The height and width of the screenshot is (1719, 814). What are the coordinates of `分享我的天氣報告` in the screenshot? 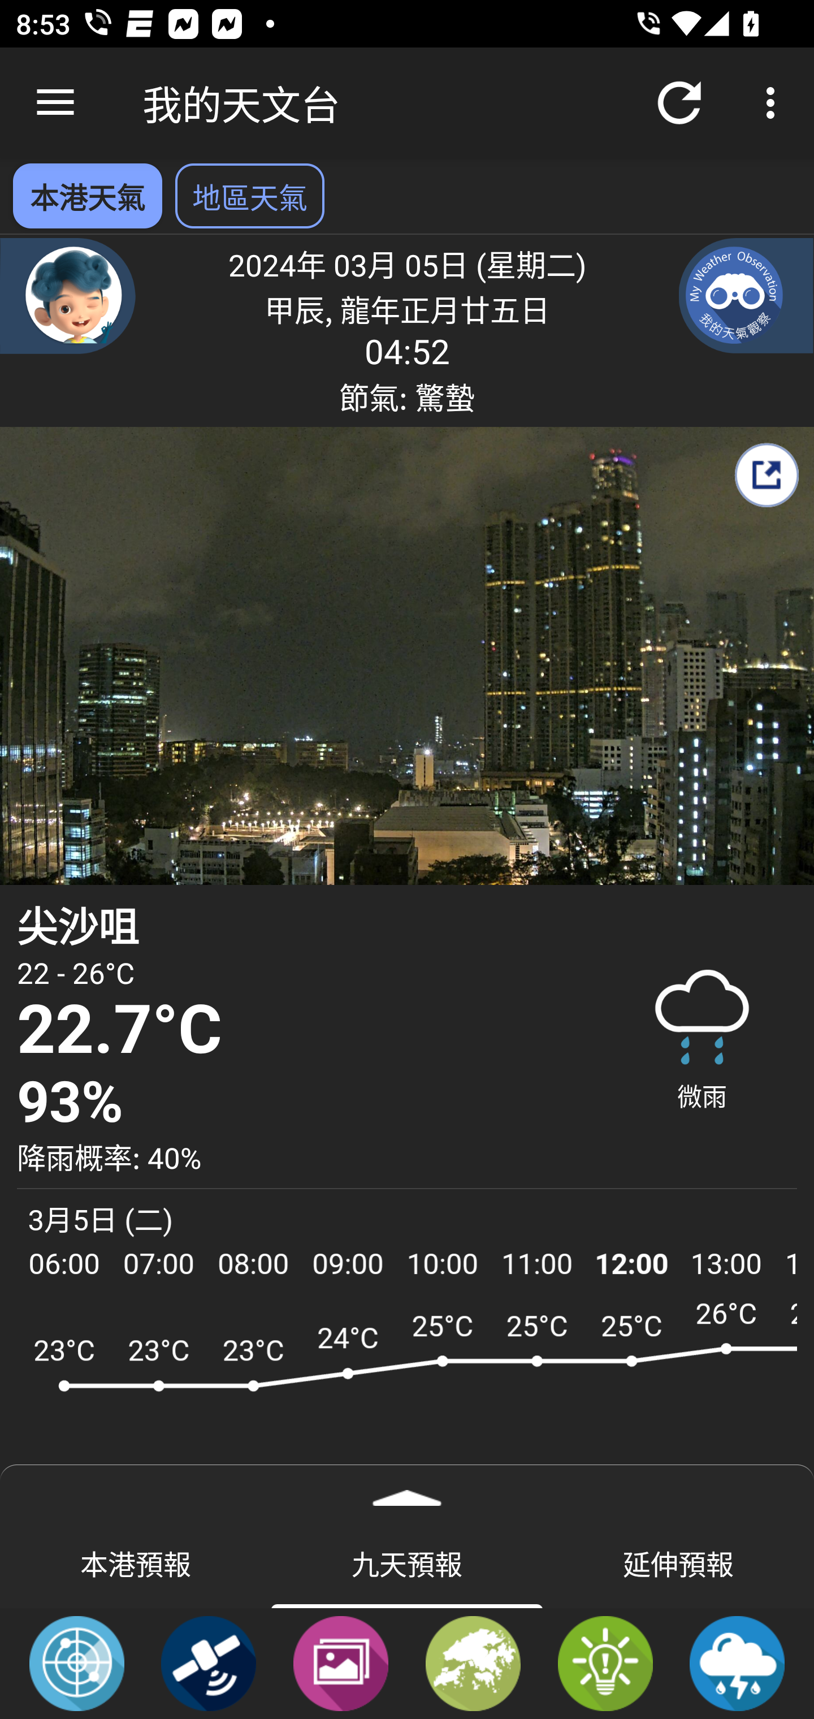 It's located at (766, 475).